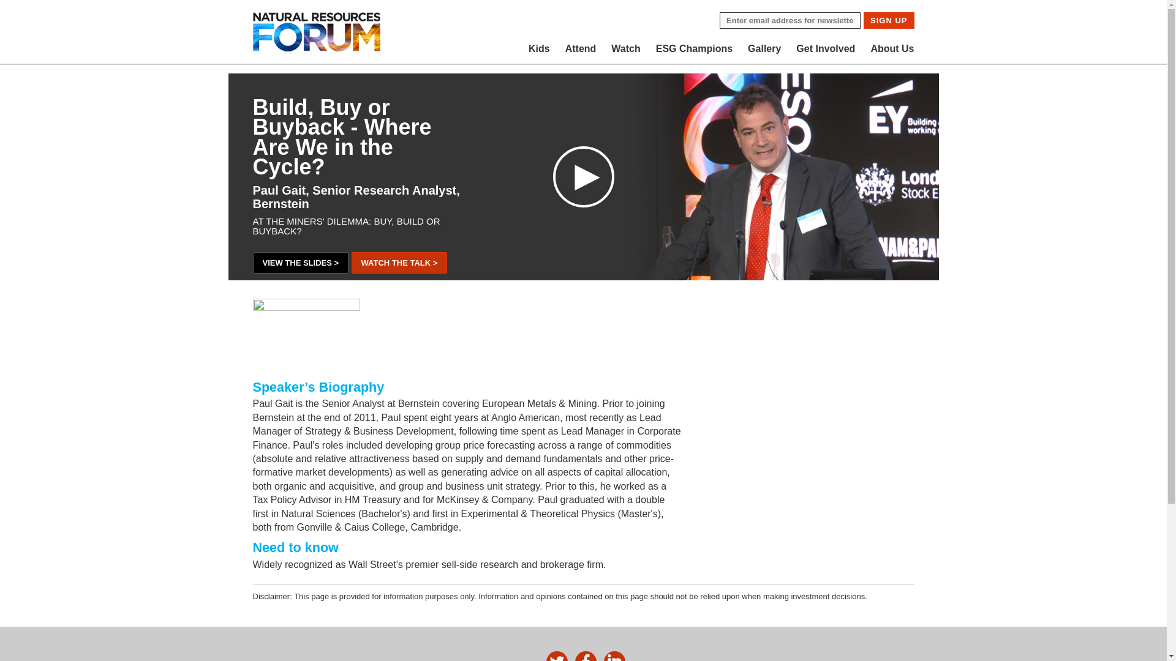  What do you see at coordinates (764, 49) in the screenshot?
I see `Gallery` at bounding box center [764, 49].